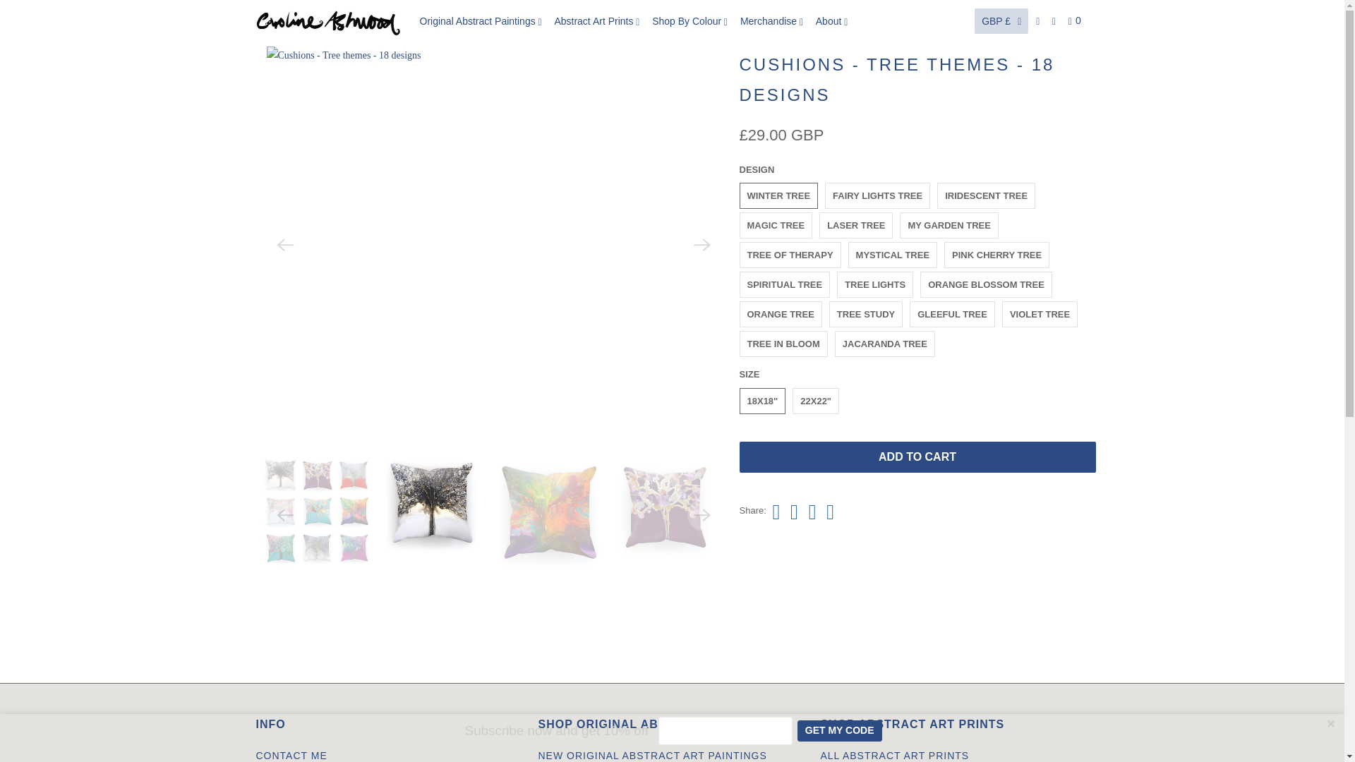  What do you see at coordinates (327, 21) in the screenshot?
I see `Caroline Ashwood` at bounding box center [327, 21].